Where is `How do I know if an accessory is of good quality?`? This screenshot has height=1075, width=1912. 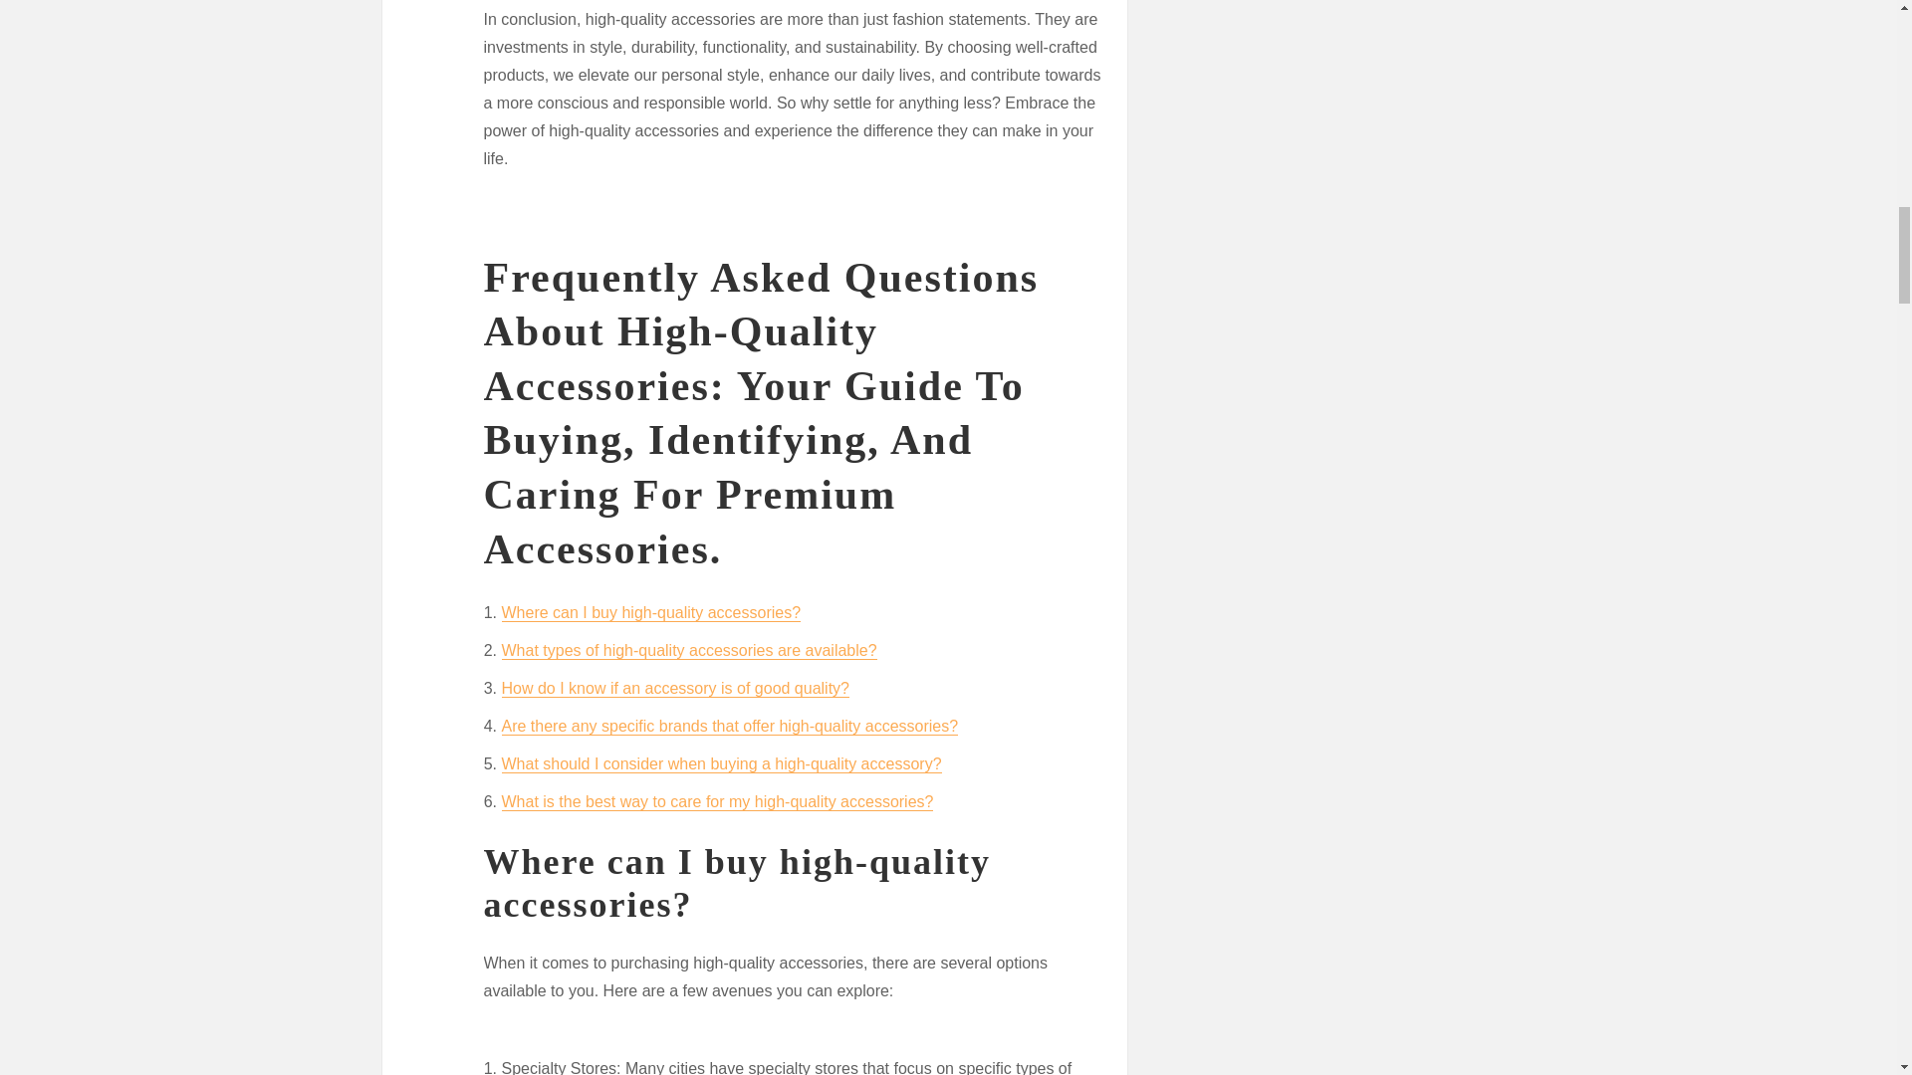
How do I know if an accessory is of good quality? is located at coordinates (675, 687).